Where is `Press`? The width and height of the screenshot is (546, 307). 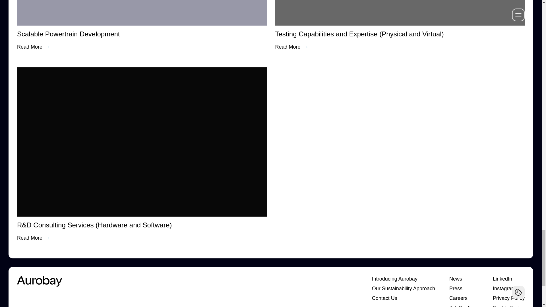 Press is located at coordinates (464, 289).